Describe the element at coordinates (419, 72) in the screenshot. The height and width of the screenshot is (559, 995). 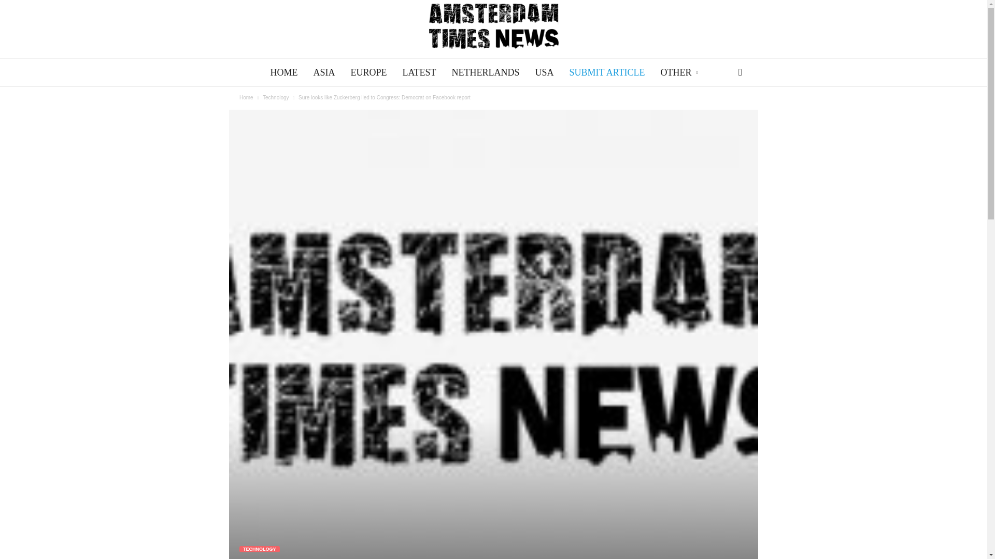
I see `LATEST` at that location.